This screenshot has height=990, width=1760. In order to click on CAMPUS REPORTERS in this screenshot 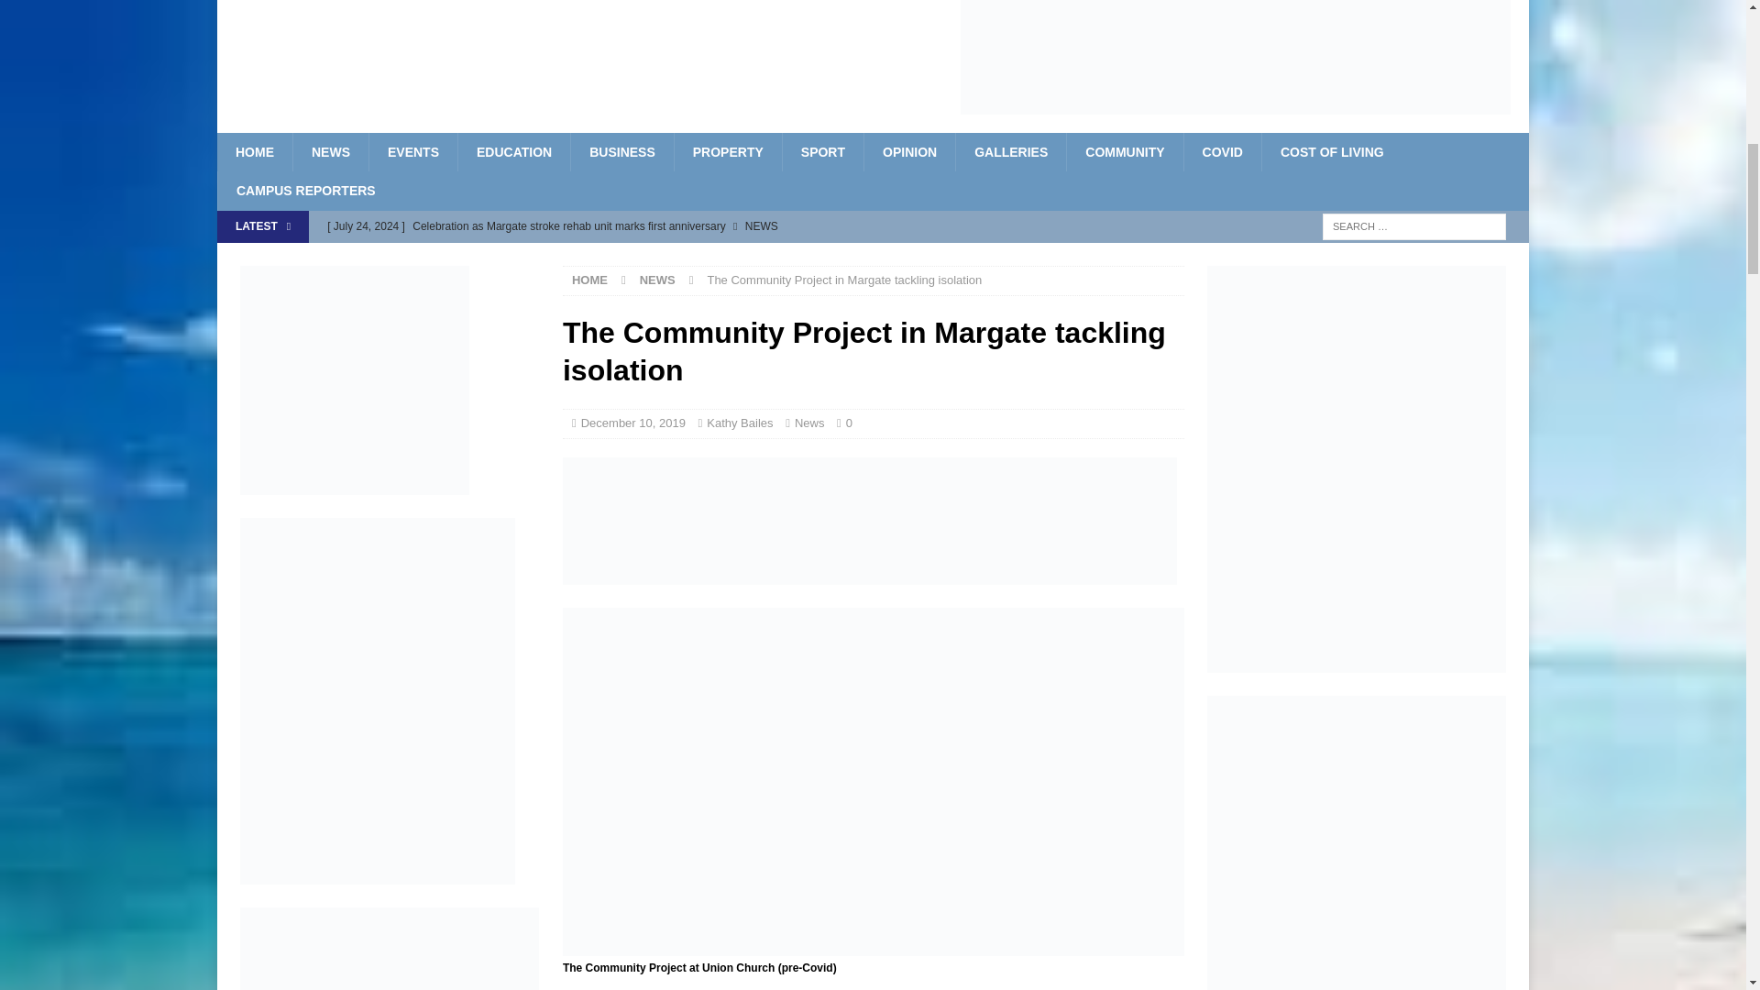, I will do `click(305, 190)`.